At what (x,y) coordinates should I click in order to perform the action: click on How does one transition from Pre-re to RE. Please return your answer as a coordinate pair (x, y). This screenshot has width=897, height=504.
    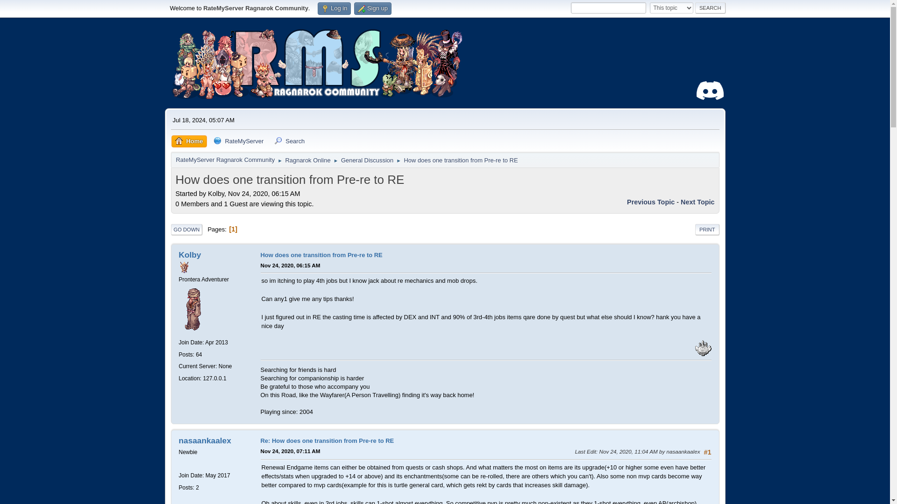
    Looking at the image, I should click on (321, 255).